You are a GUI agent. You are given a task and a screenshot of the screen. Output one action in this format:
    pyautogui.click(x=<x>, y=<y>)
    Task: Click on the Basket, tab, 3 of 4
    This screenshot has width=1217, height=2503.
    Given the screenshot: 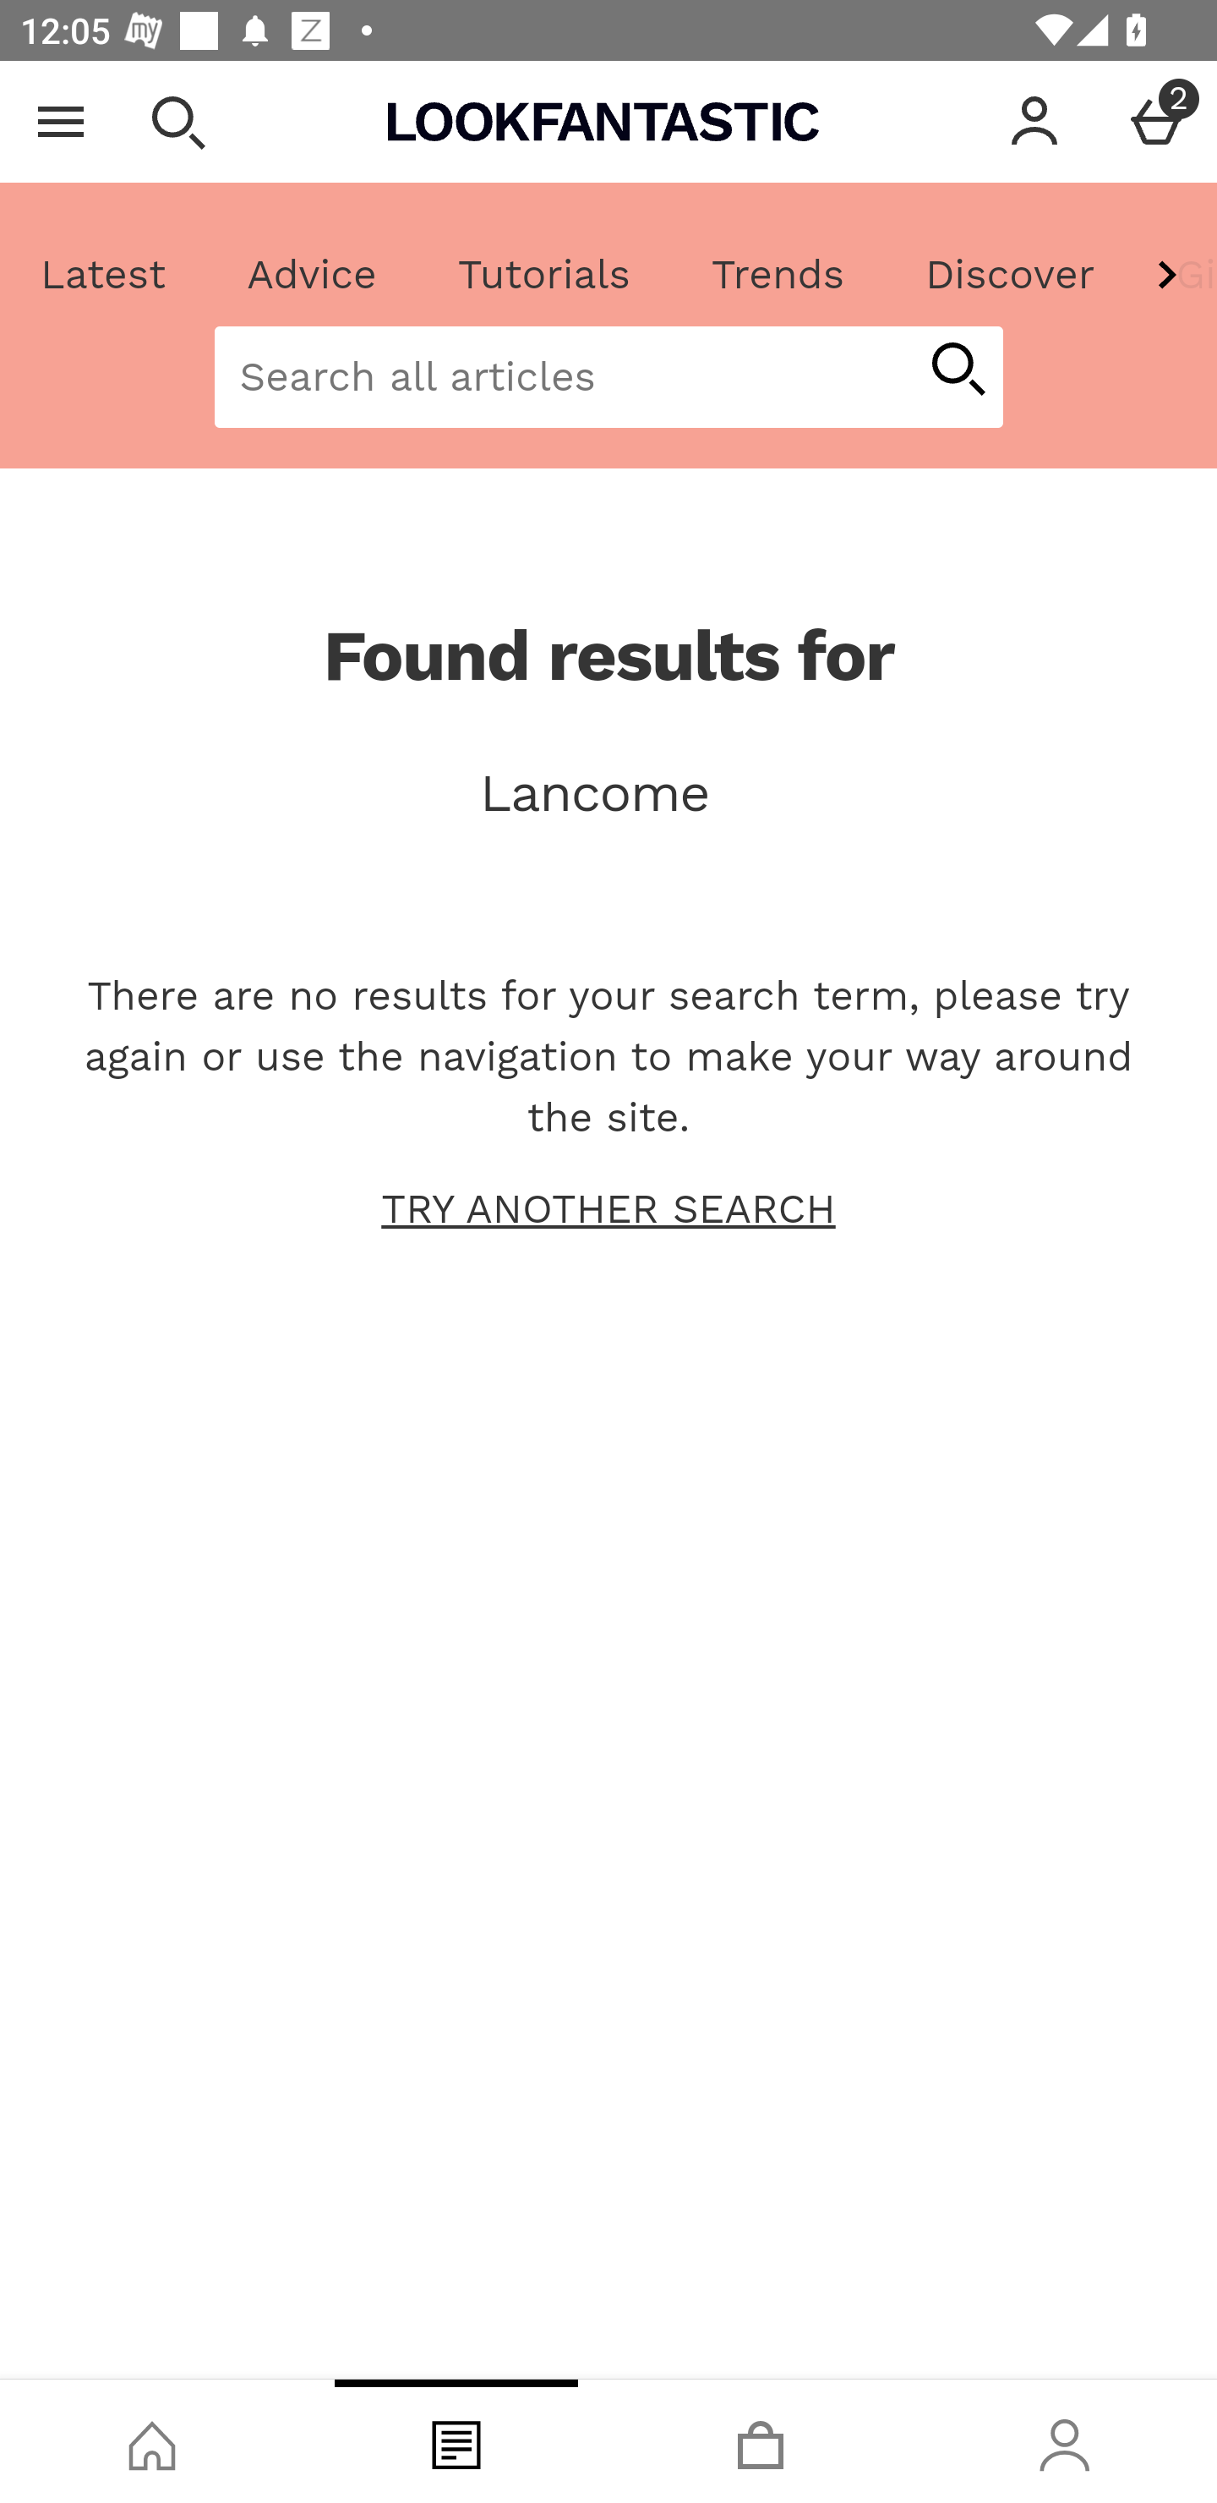 What is the action you would take?
    pyautogui.click(x=761, y=2441)
    